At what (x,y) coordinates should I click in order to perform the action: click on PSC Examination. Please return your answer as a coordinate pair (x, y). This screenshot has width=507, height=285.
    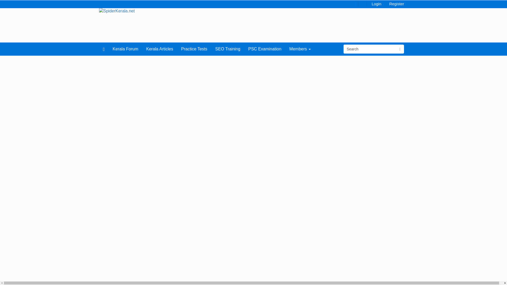
    Looking at the image, I should click on (265, 49).